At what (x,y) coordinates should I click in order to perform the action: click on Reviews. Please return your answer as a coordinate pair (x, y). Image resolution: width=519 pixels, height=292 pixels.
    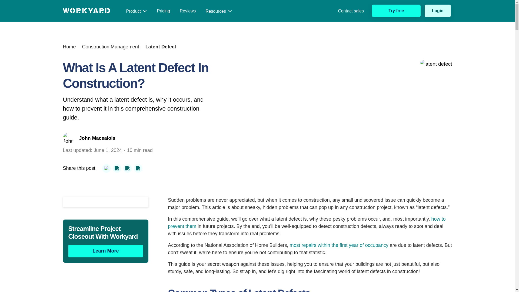
    Looking at the image, I should click on (188, 11).